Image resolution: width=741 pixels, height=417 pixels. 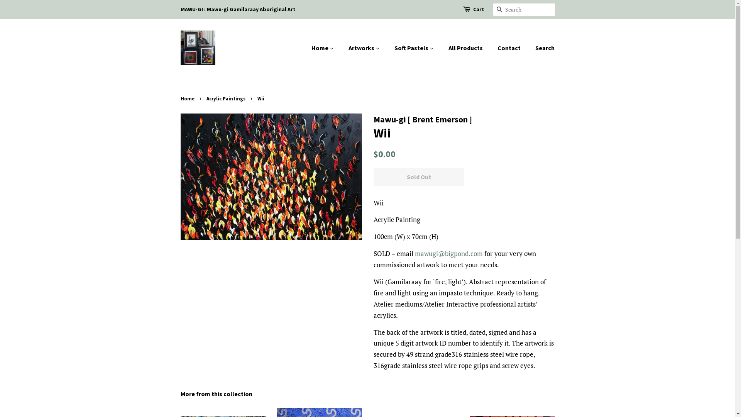 What do you see at coordinates (327, 48) in the screenshot?
I see `Home` at bounding box center [327, 48].